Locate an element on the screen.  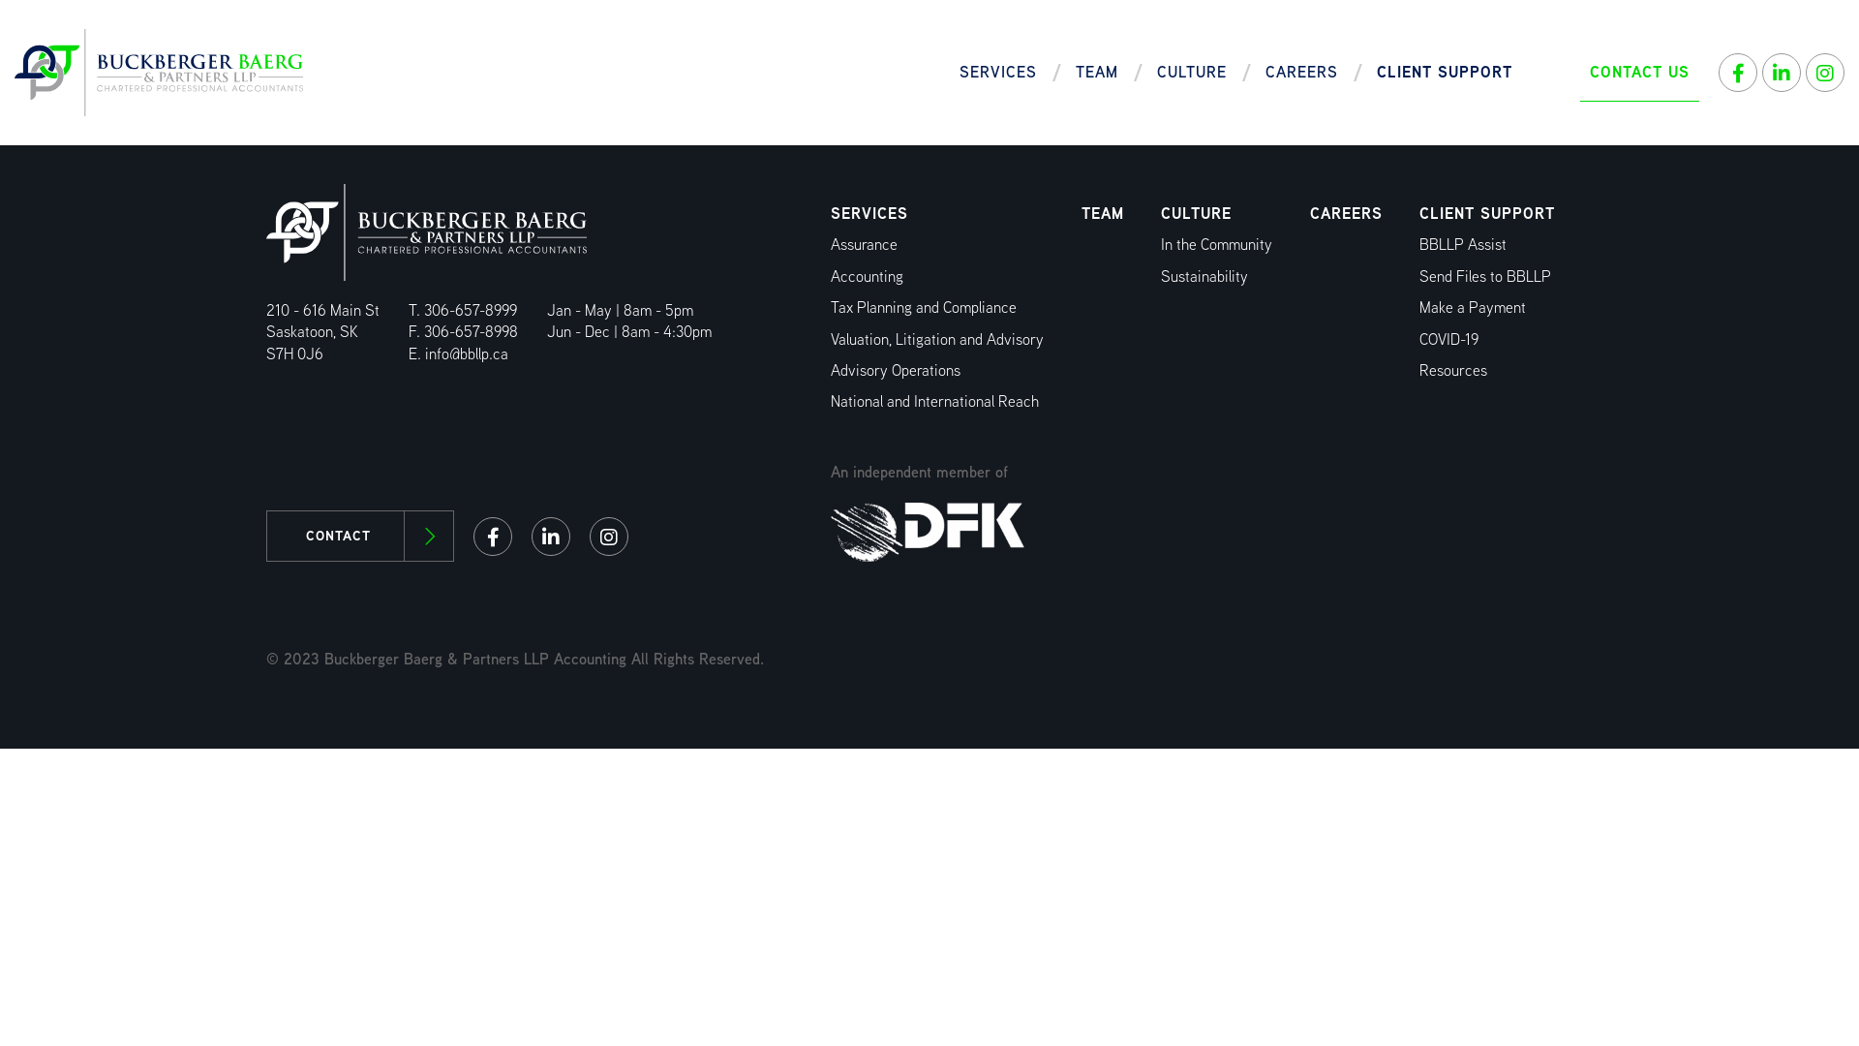
Valuation, Litigation and Advisory is located at coordinates (937, 339).